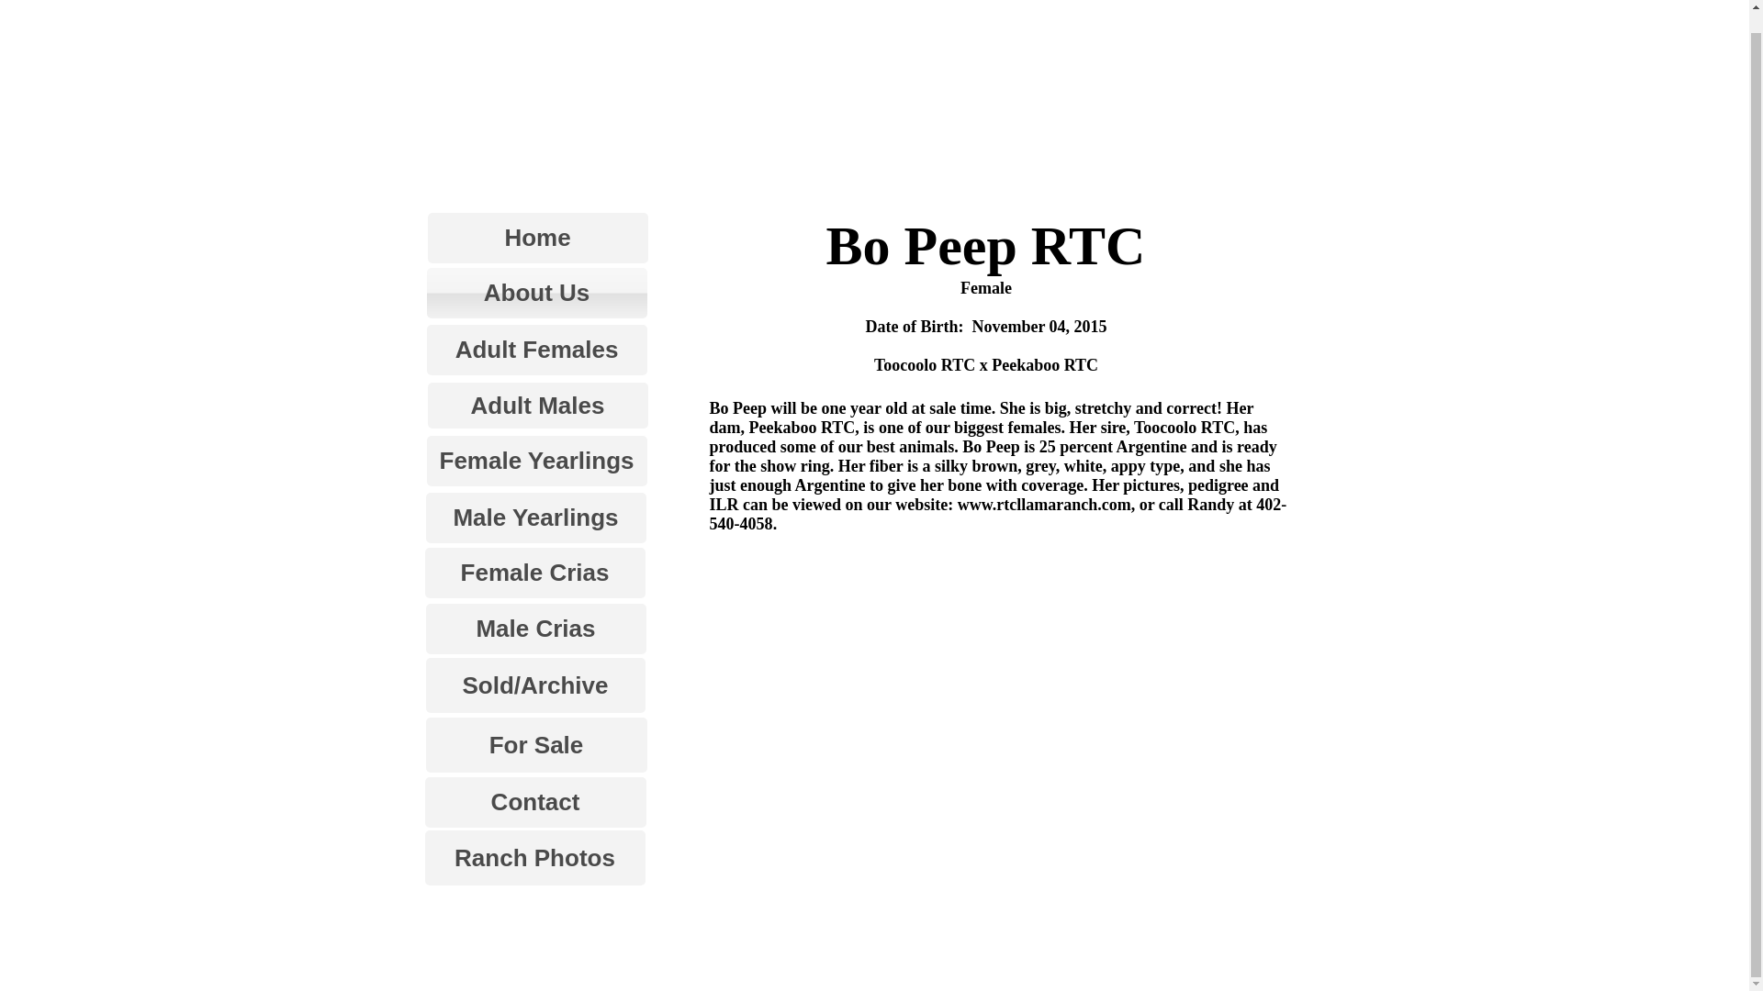 Image resolution: width=1763 pixels, height=991 pixels. I want to click on About Us, so click(536, 292).